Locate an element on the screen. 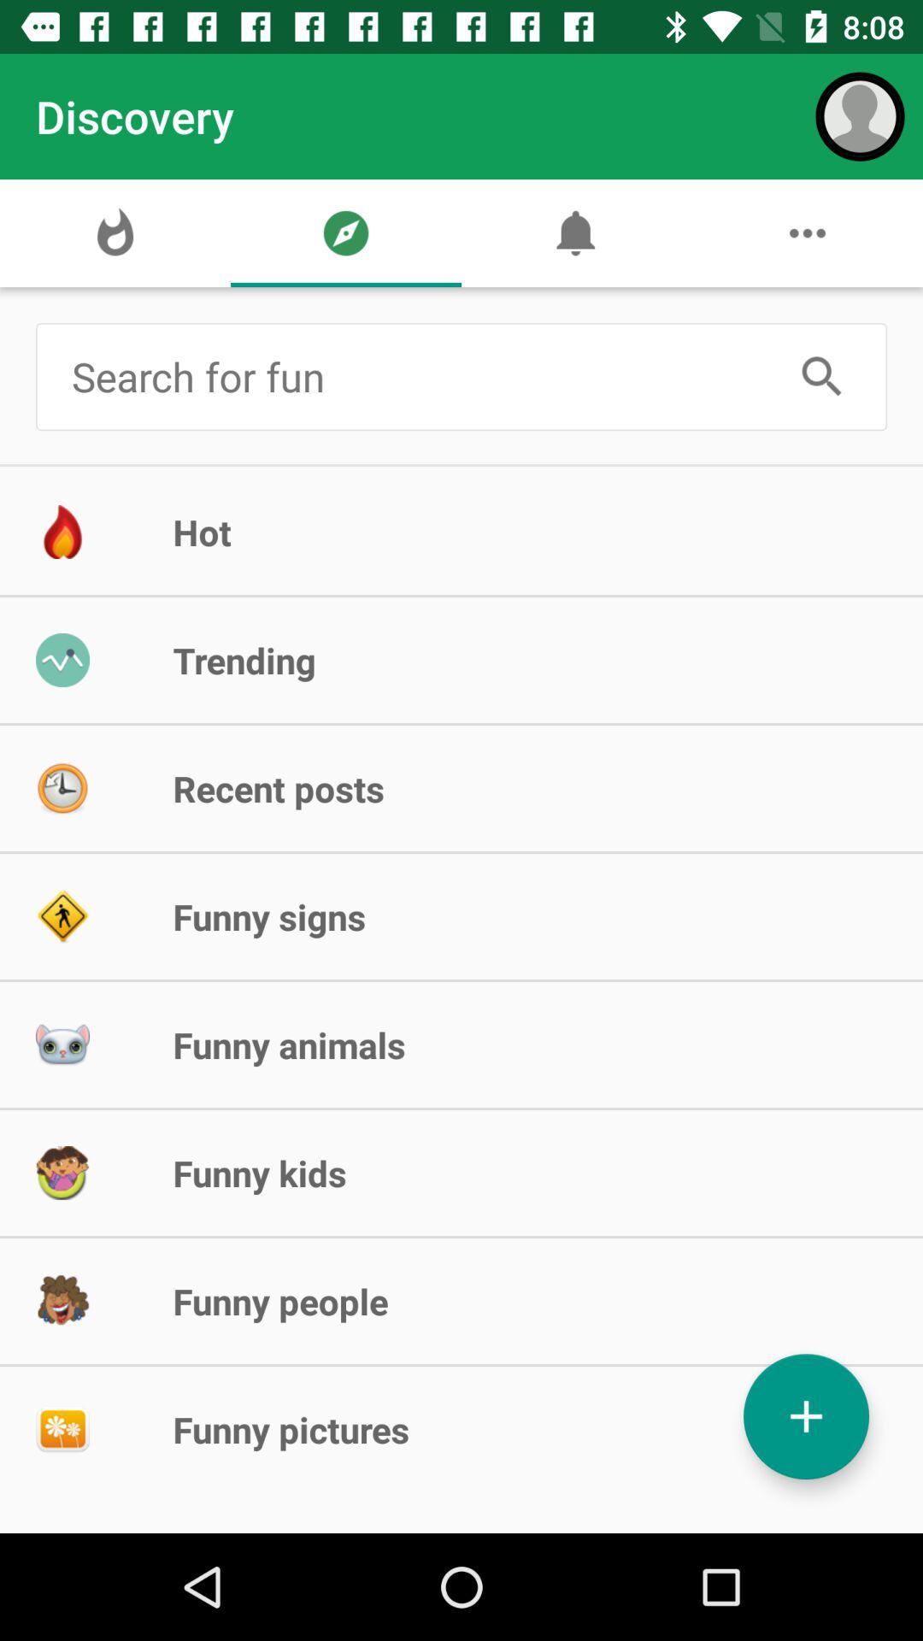 Image resolution: width=923 pixels, height=1641 pixels. search for images is located at coordinates (420, 376).